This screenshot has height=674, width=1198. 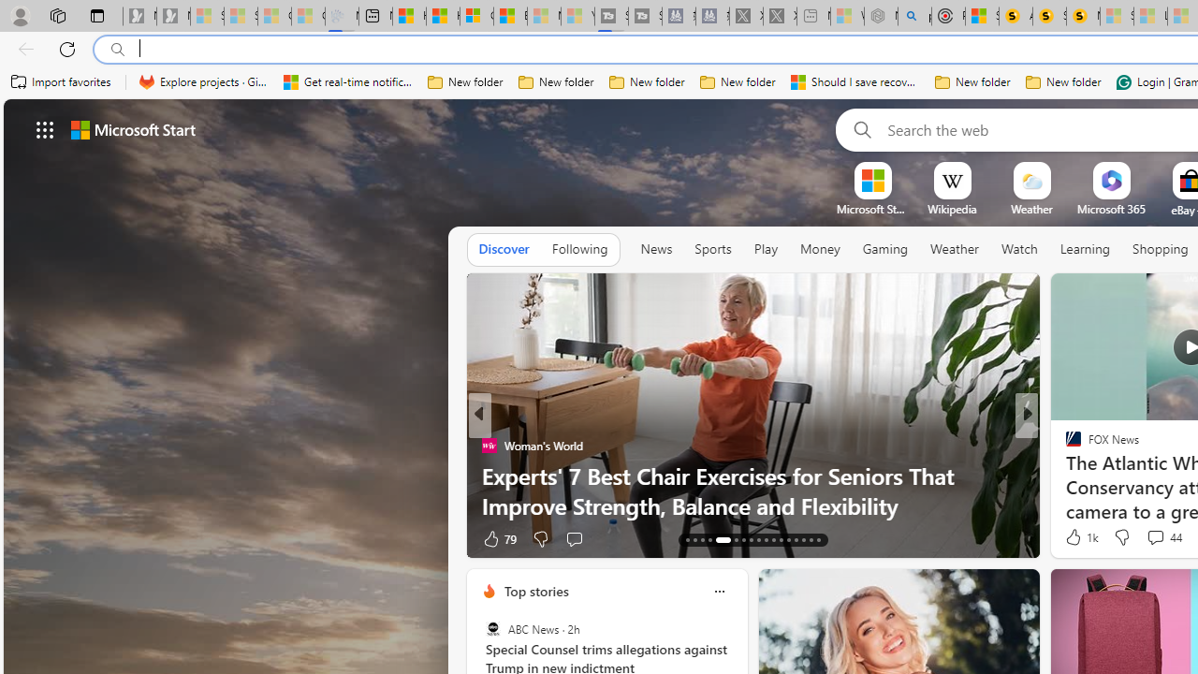 What do you see at coordinates (855, 82) in the screenshot?
I see `Should I save recovered Word documents? - Microsoft Support` at bounding box center [855, 82].